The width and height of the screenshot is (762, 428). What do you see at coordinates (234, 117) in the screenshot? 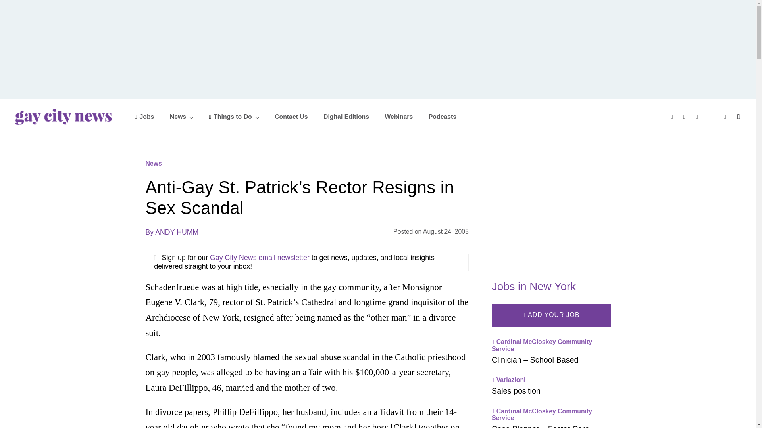
I see `Things to Do` at bounding box center [234, 117].